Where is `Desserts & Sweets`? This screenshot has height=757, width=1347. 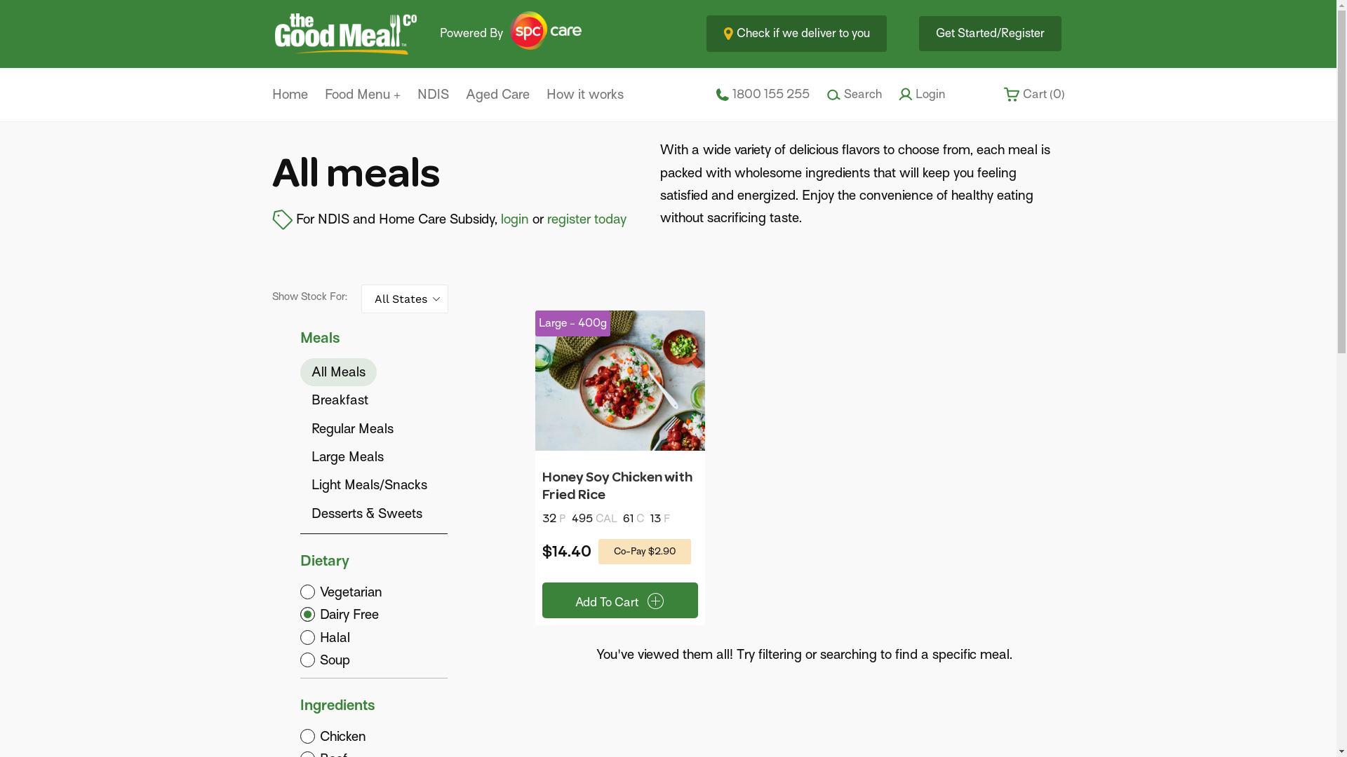
Desserts & Sweets is located at coordinates (367, 514).